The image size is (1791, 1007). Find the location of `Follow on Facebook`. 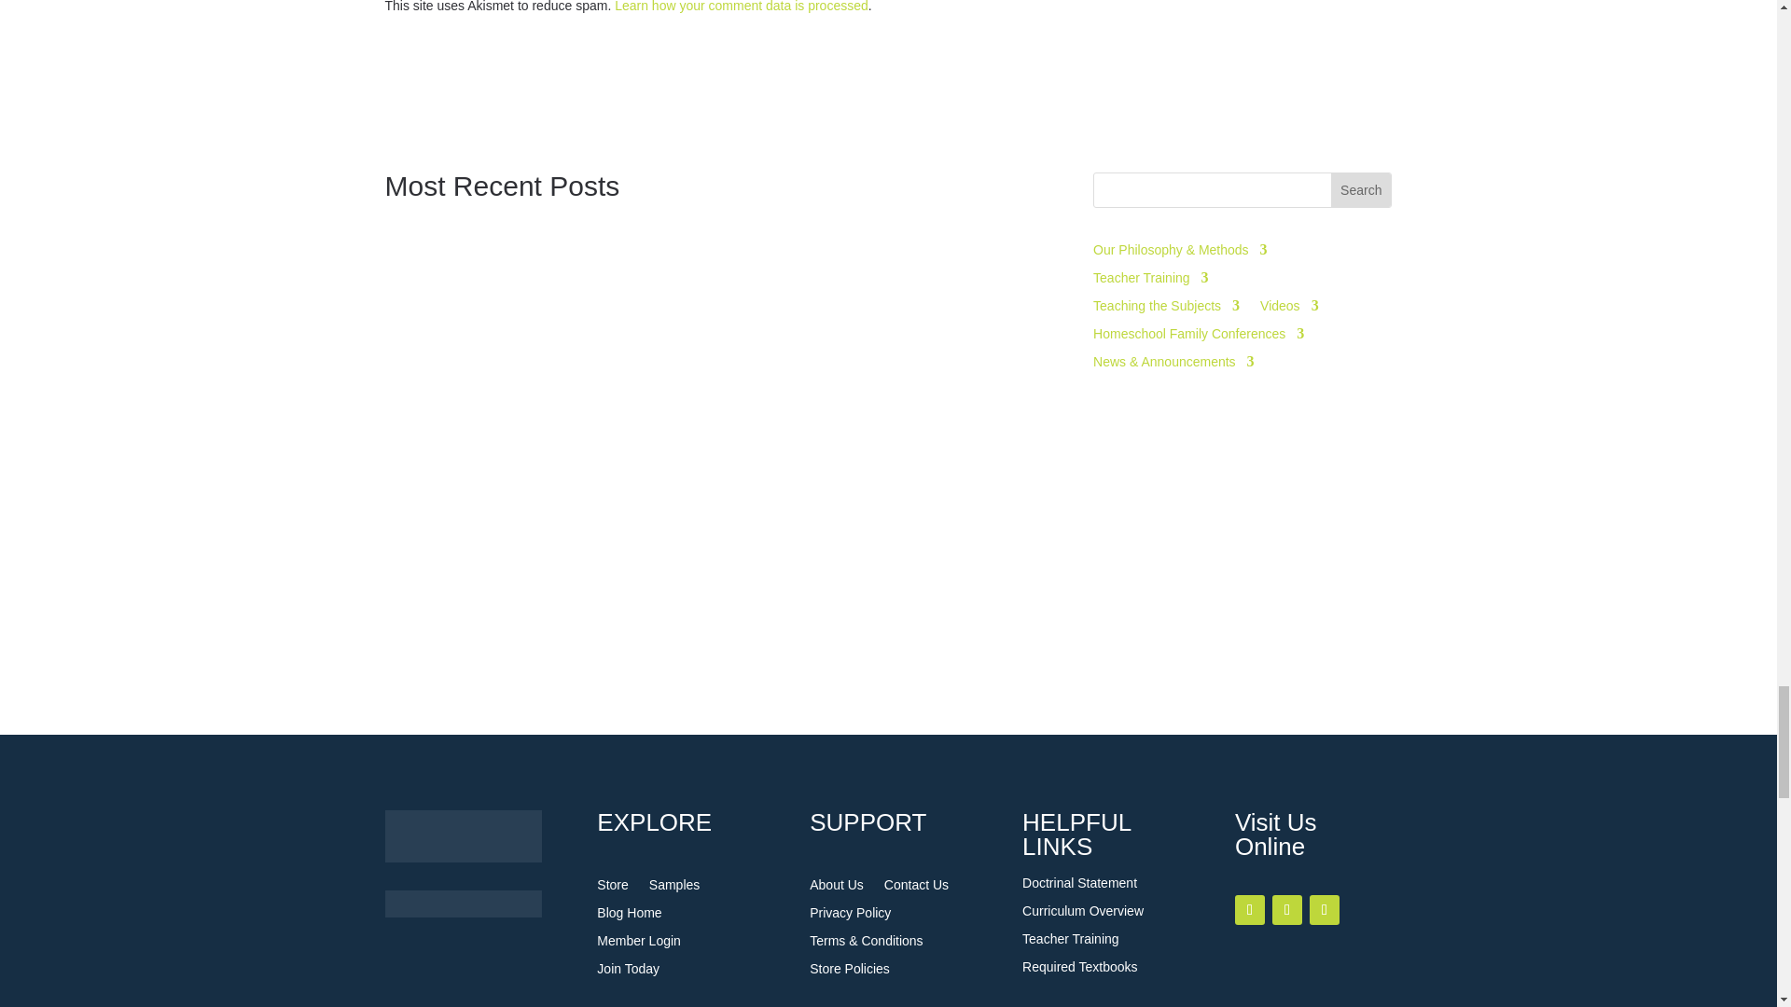

Follow on Facebook is located at coordinates (1250, 910).